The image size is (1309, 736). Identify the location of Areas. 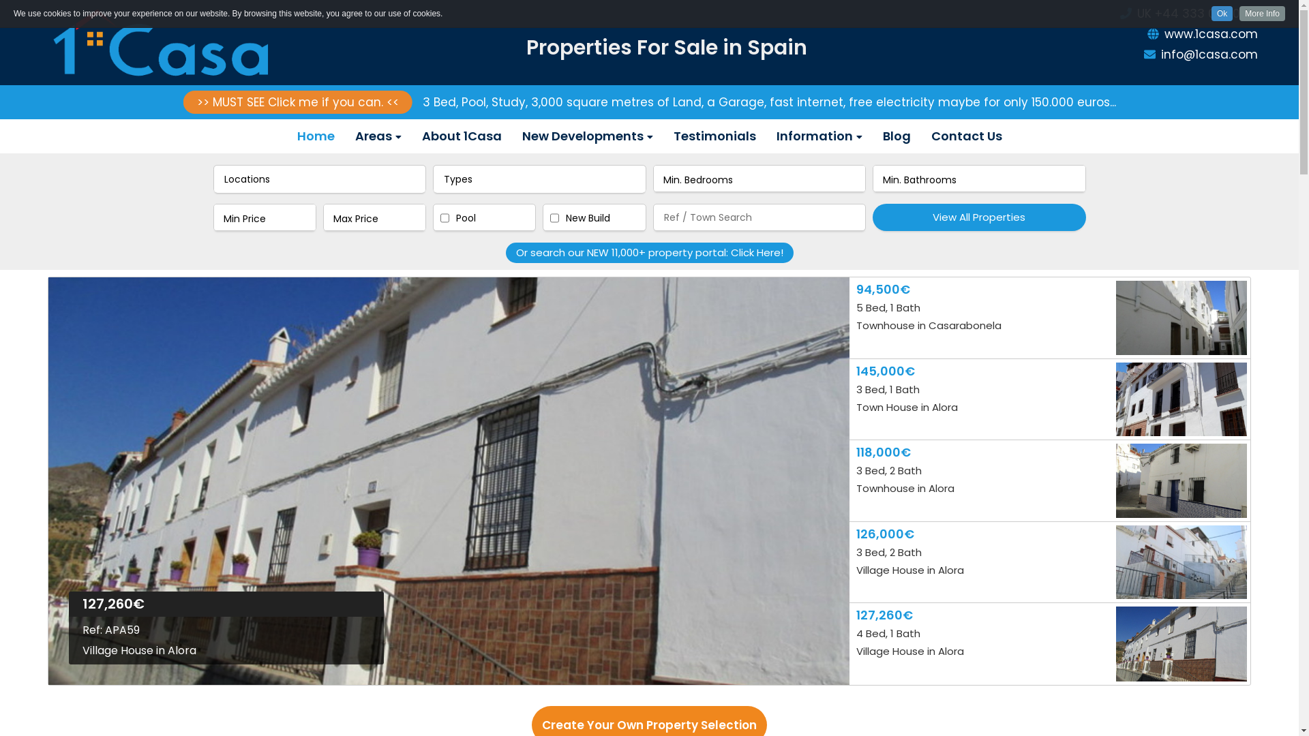
(378, 136).